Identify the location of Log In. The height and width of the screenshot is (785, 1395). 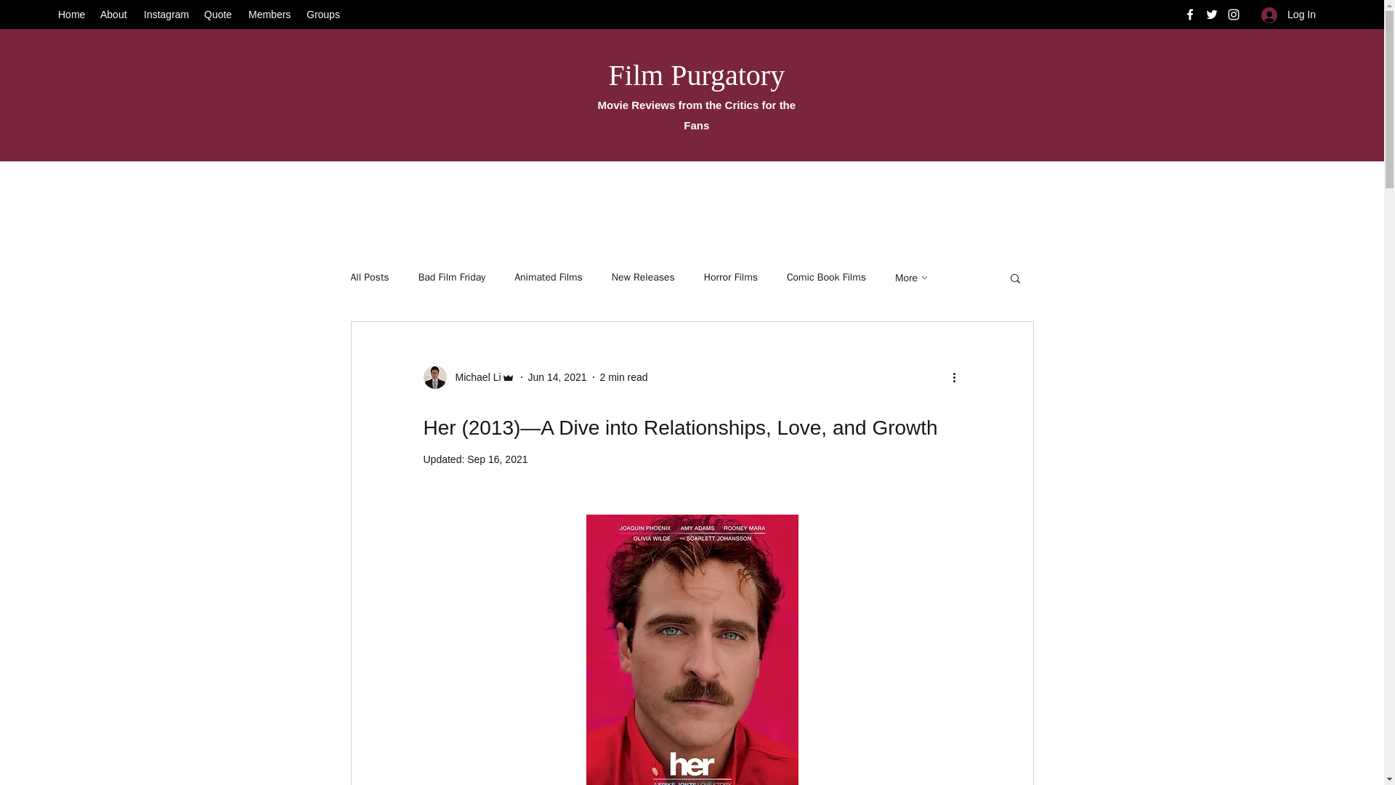
(1289, 15).